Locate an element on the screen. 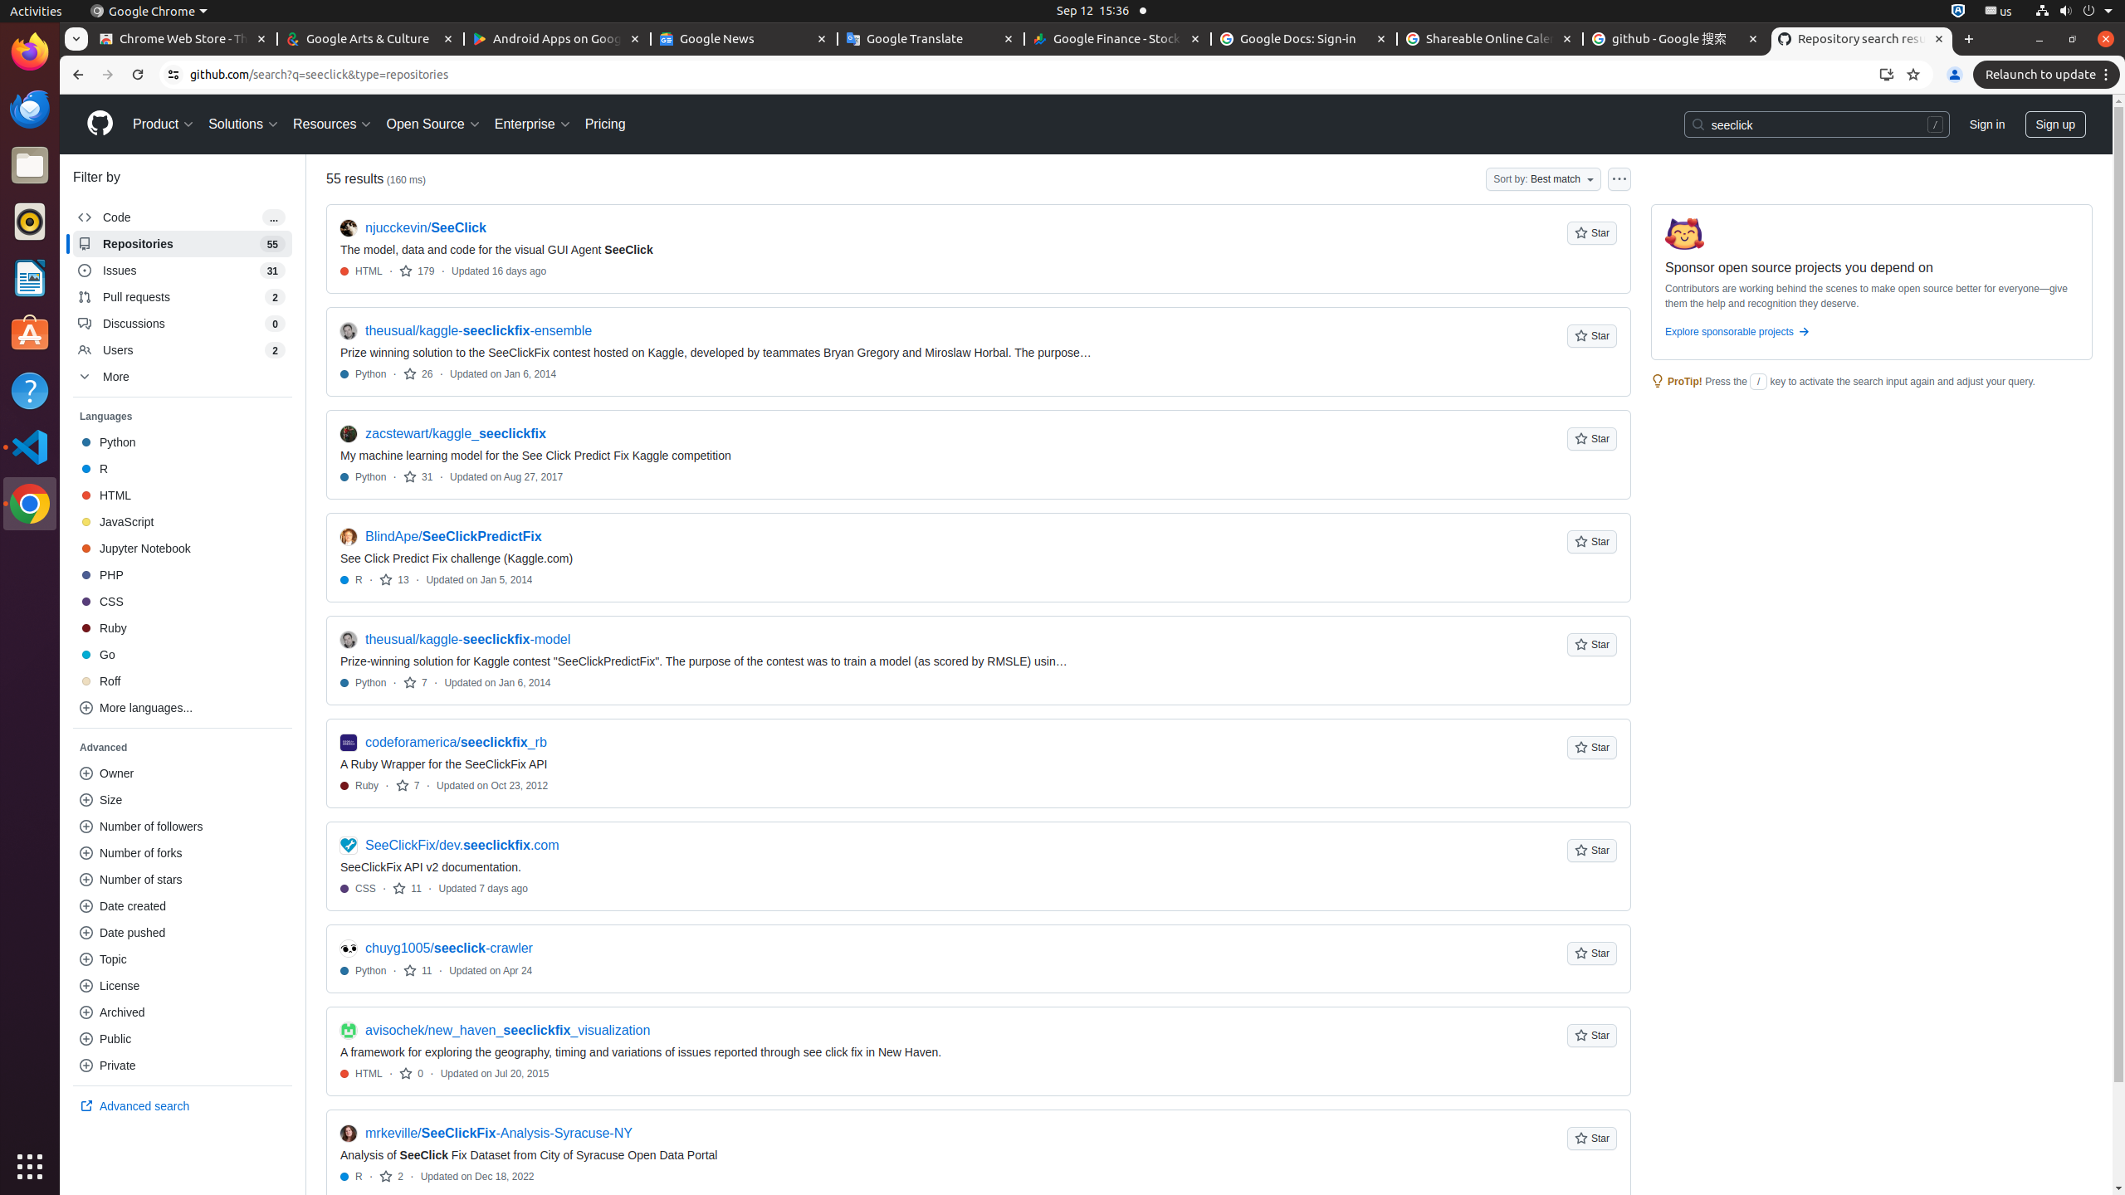 The width and height of the screenshot is (2125, 1195). ‎Public‎ is located at coordinates (183, 1039).